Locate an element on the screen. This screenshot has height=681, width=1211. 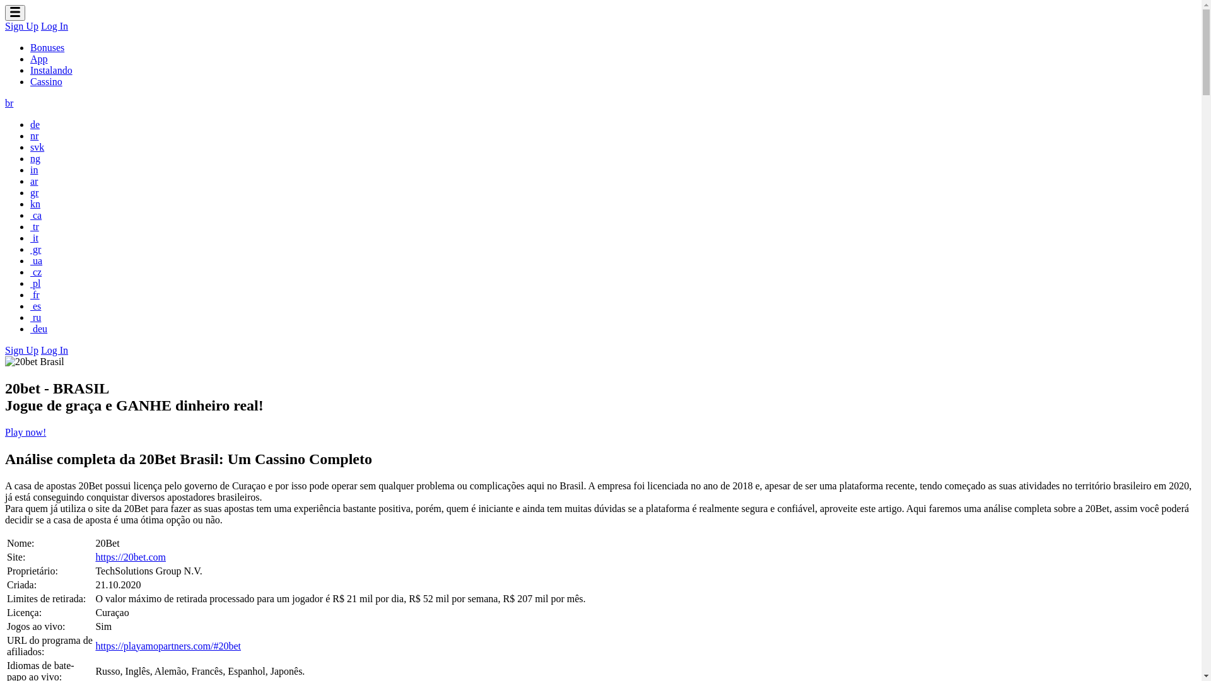
Instalando is located at coordinates (52, 71).